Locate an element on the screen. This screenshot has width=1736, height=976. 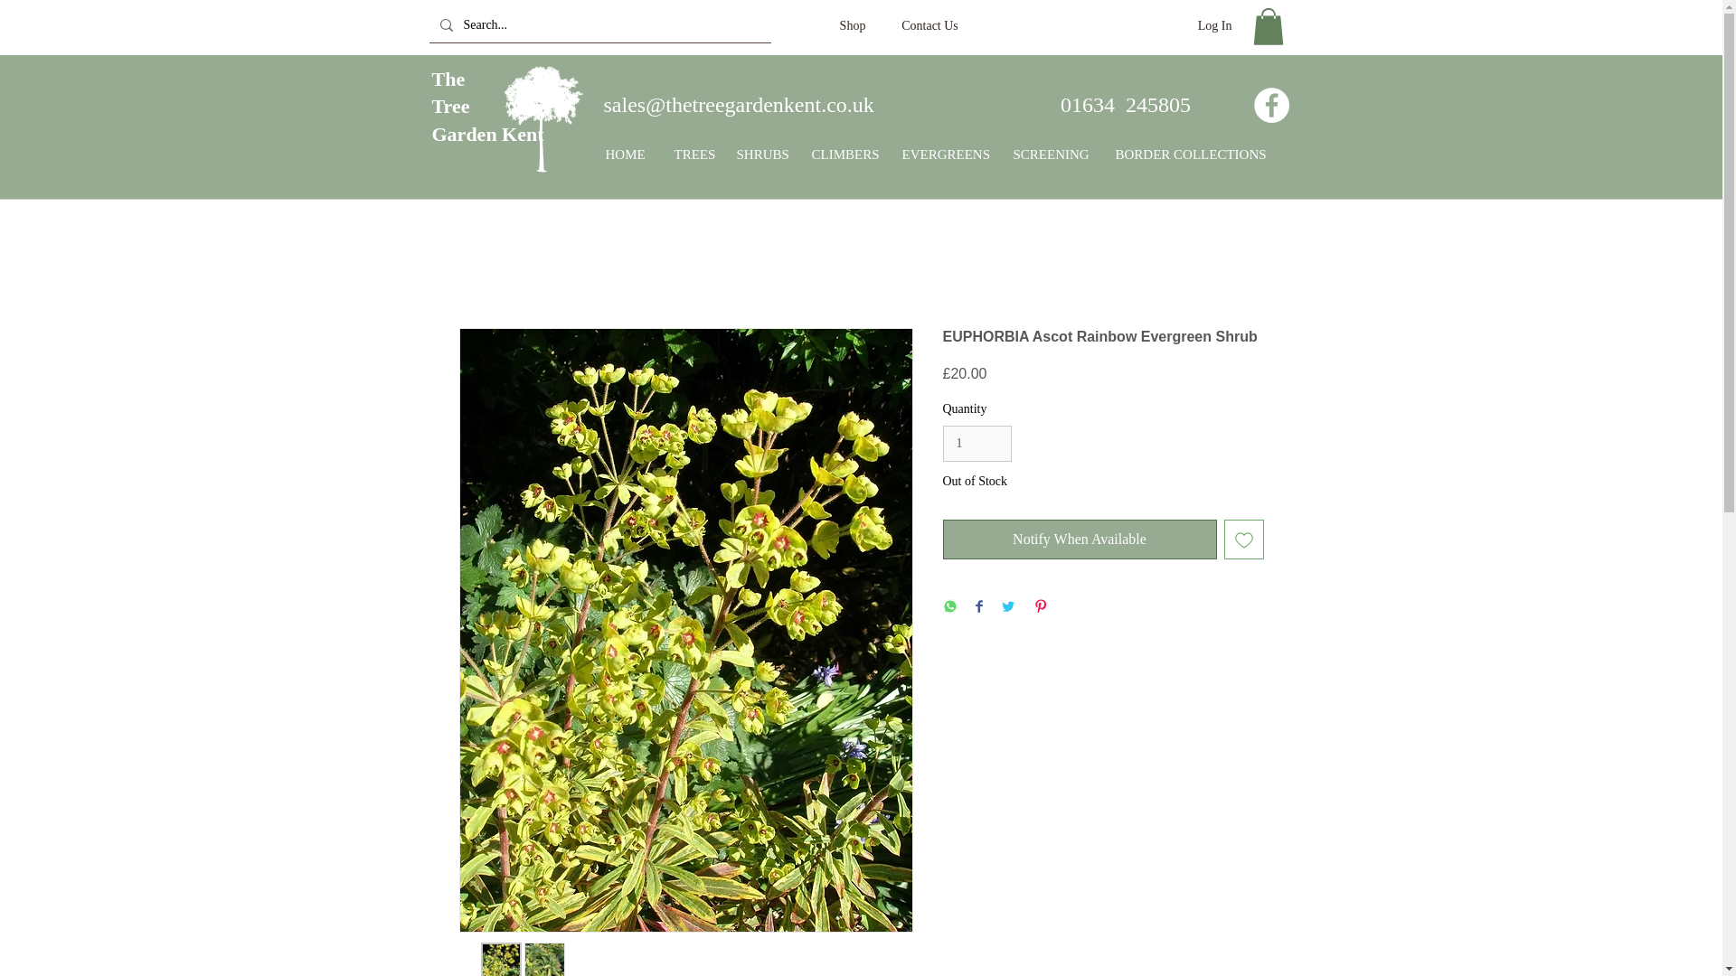
Shop is located at coordinates (929, 25).